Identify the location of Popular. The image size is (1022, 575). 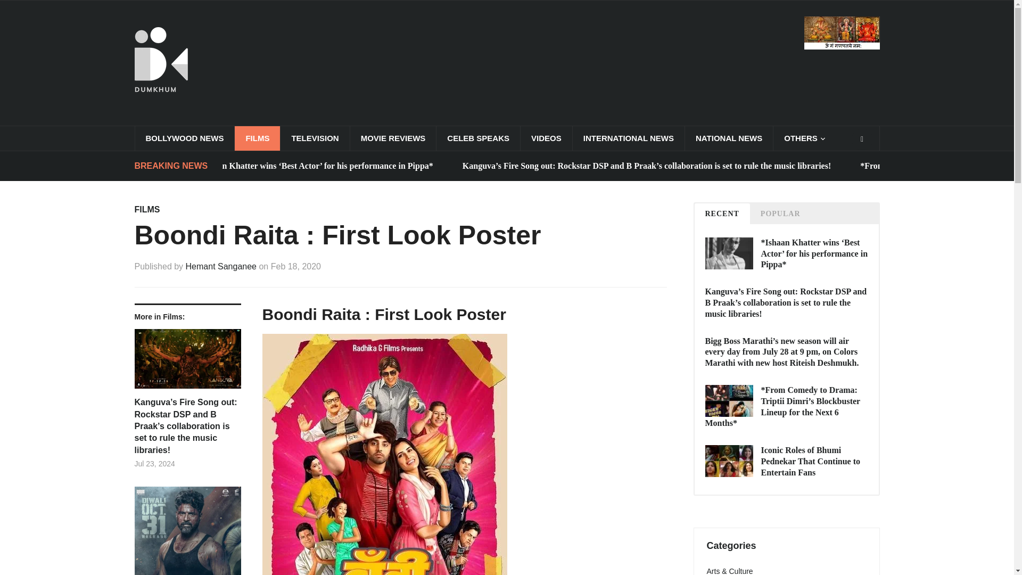
(780, 214).